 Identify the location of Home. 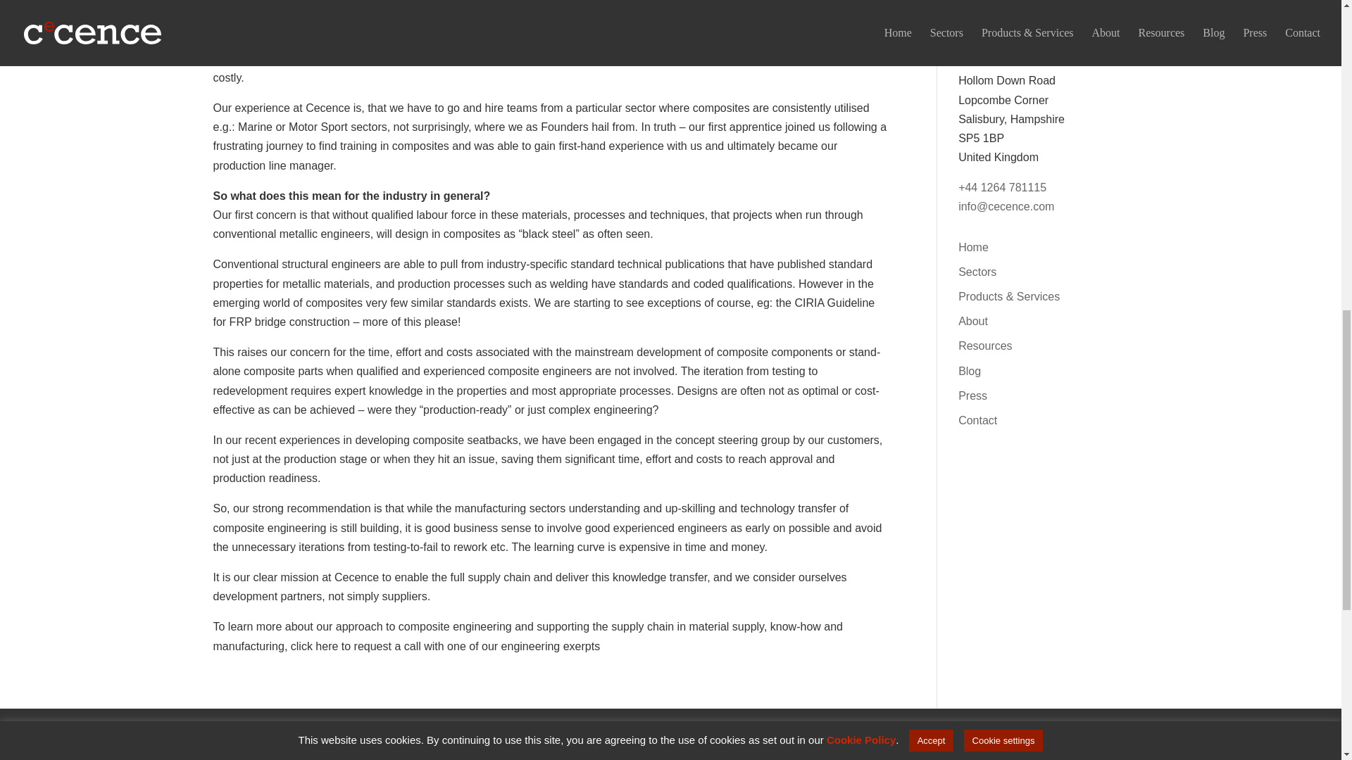
(973, 247).